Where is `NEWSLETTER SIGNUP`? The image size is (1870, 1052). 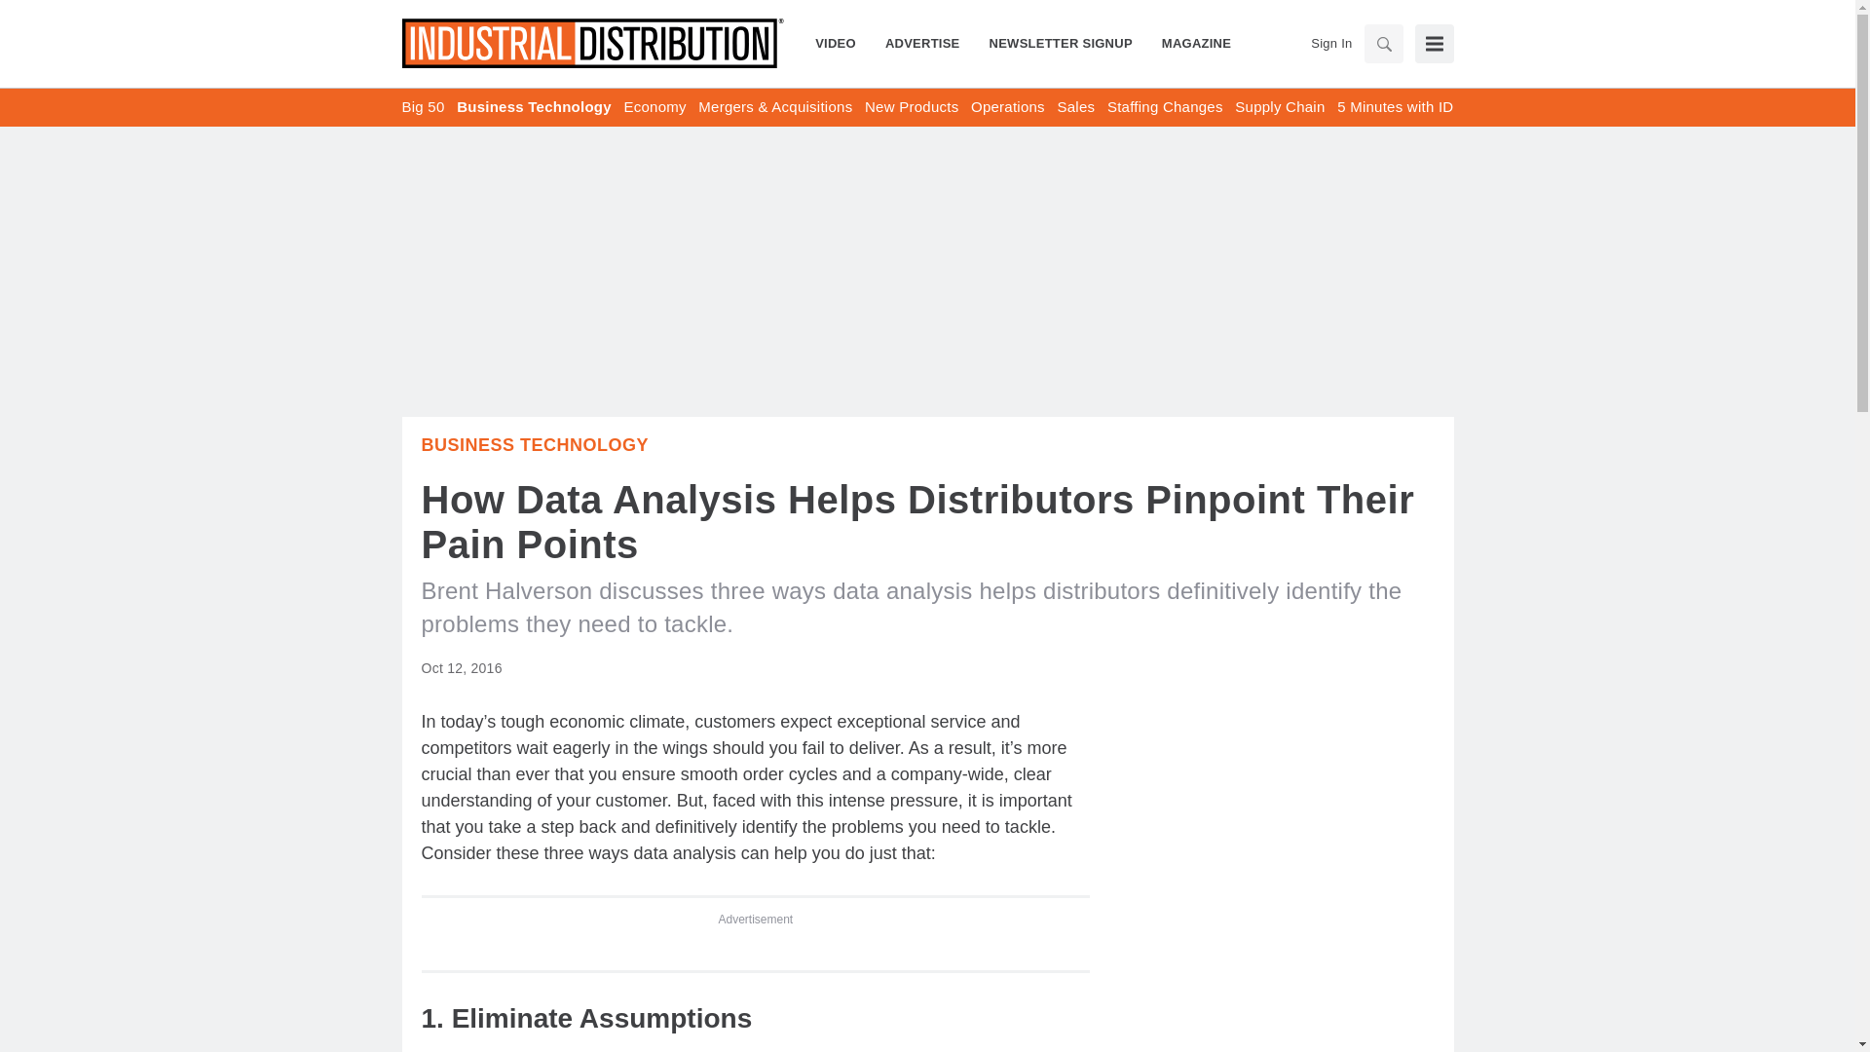 NEWSLETTER SIGNUP is located at coordinates (1061, 43).